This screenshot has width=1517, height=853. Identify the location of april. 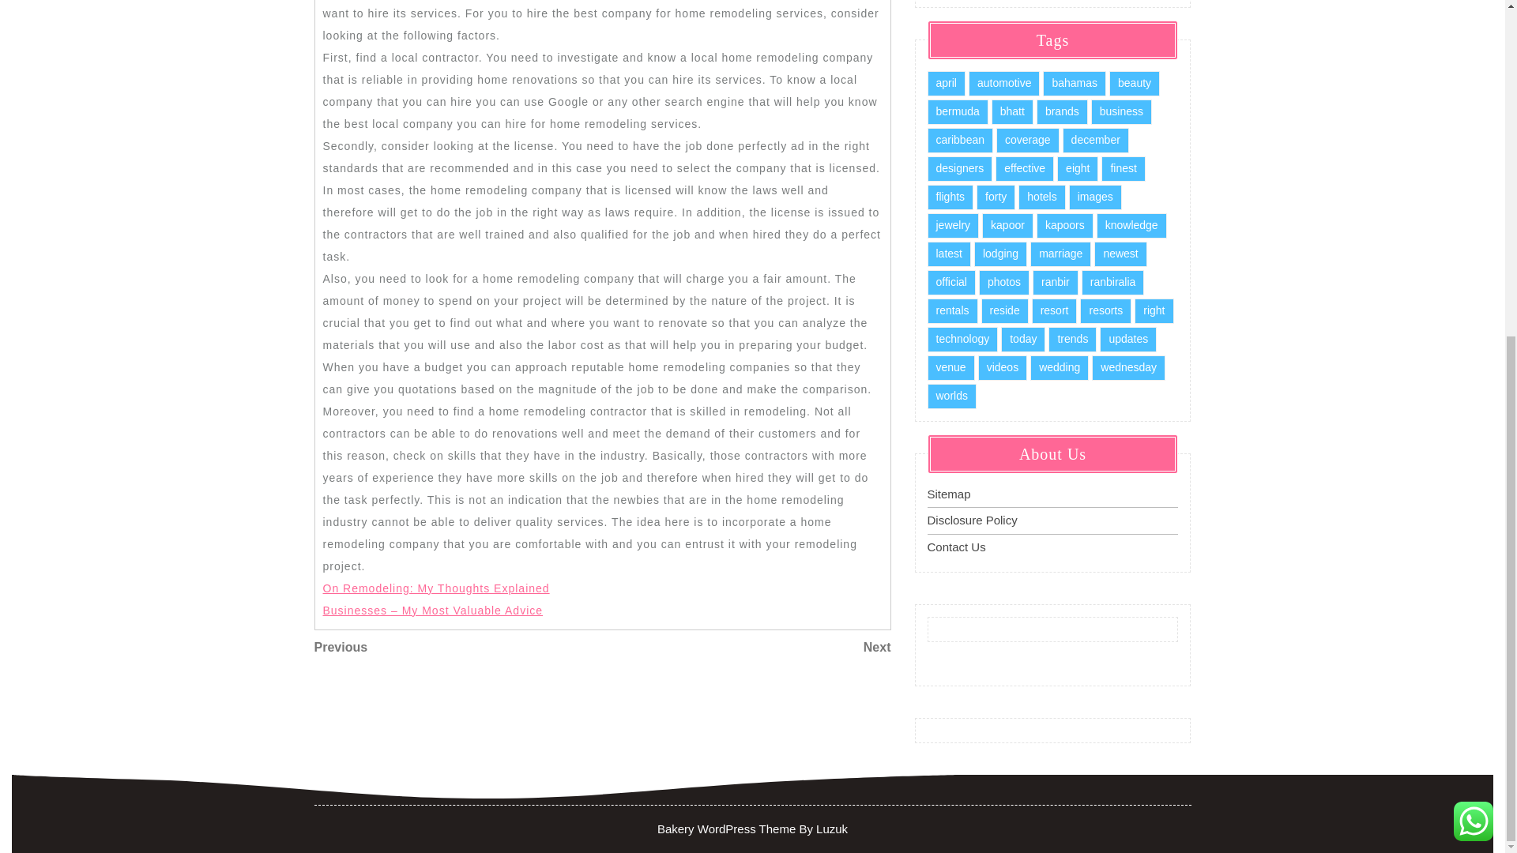
(946, 82).